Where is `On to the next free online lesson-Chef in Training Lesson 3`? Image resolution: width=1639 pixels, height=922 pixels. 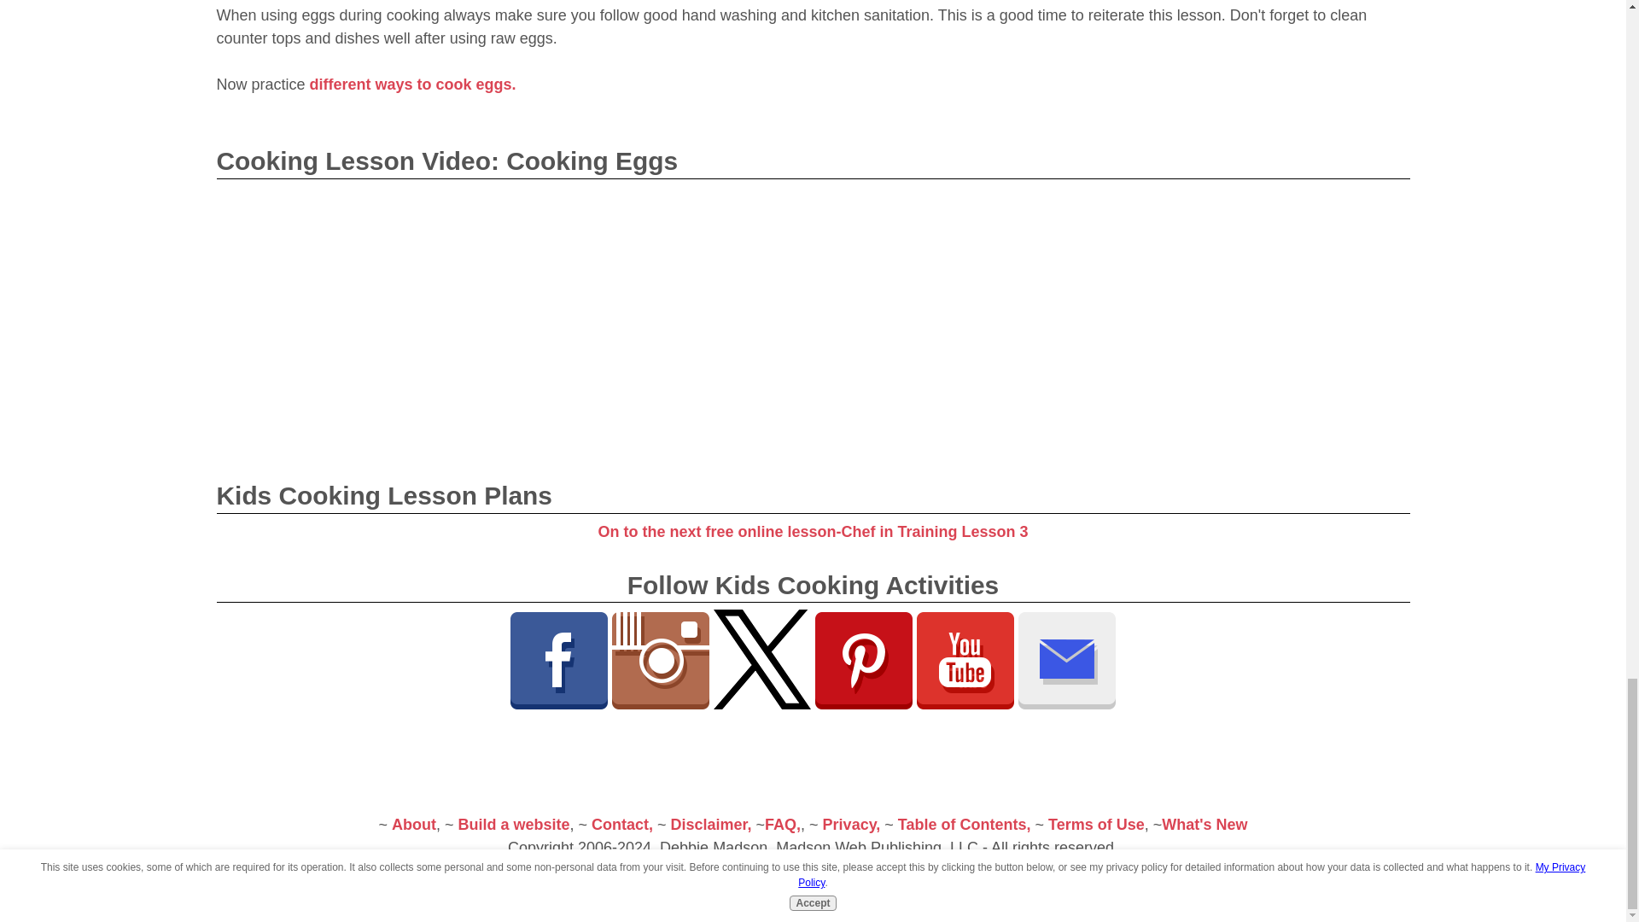
On to the next free online lesson-Chef in Training Lesson 3 is located at coordinates (813, 531).